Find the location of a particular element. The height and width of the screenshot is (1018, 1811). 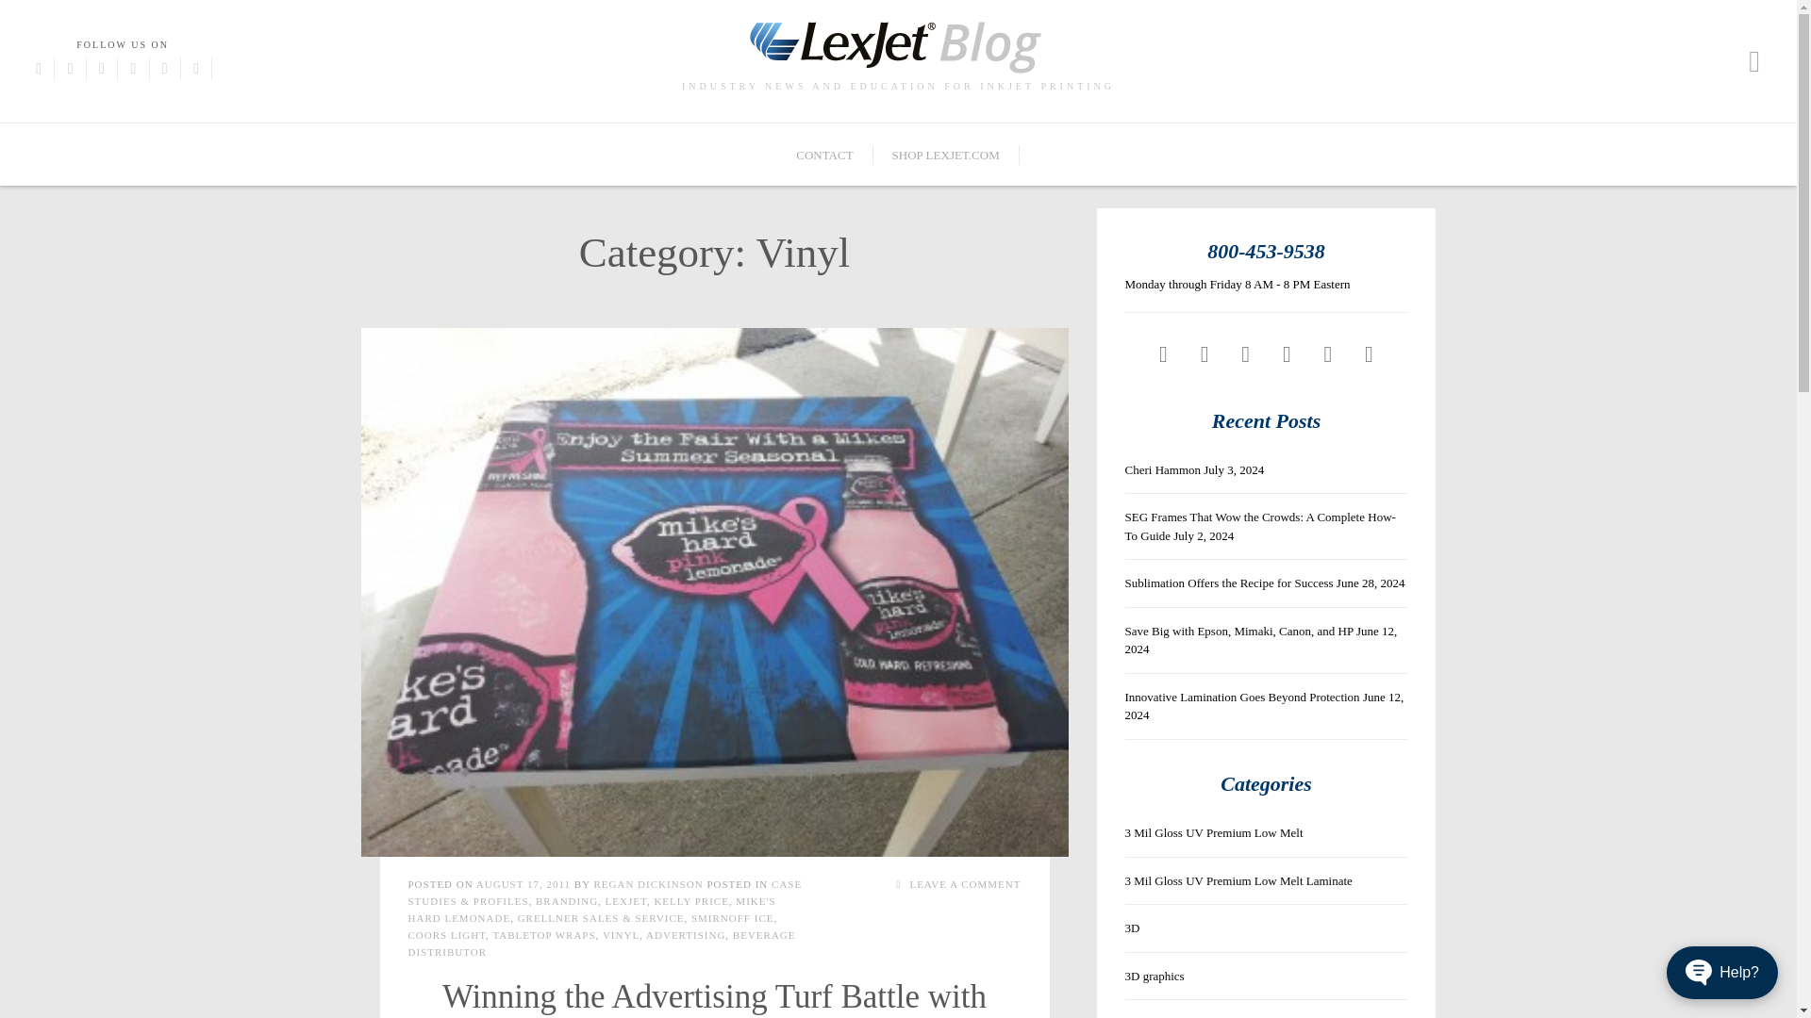

BRANDING is located at coordinates (566, 901).